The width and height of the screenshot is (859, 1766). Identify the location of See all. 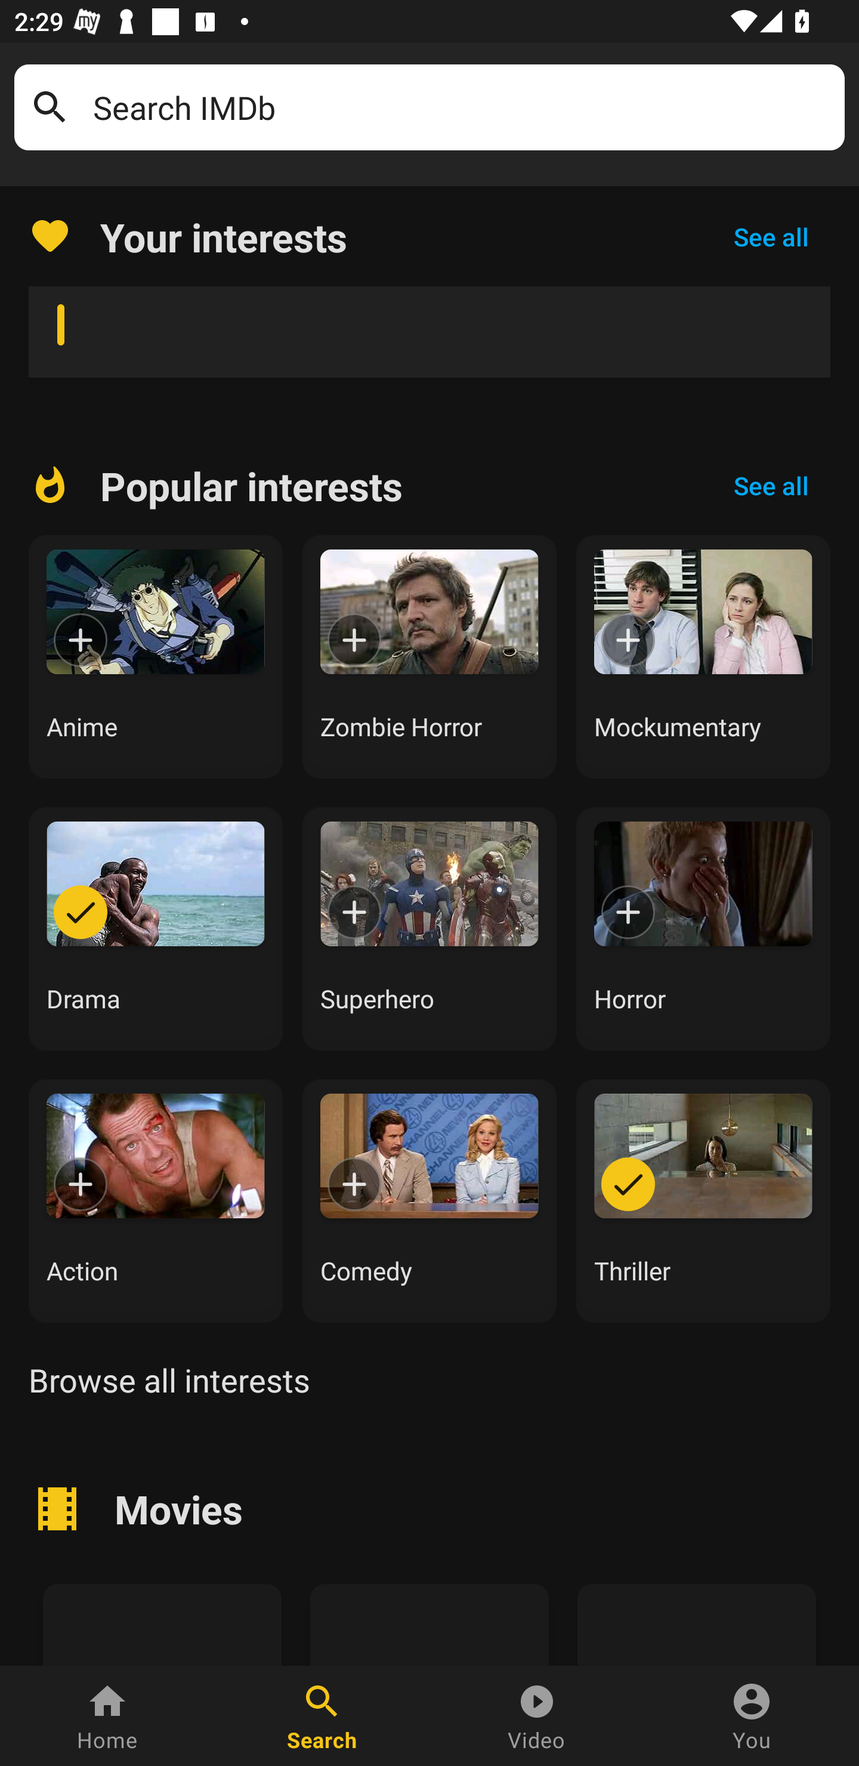
(771, 236).